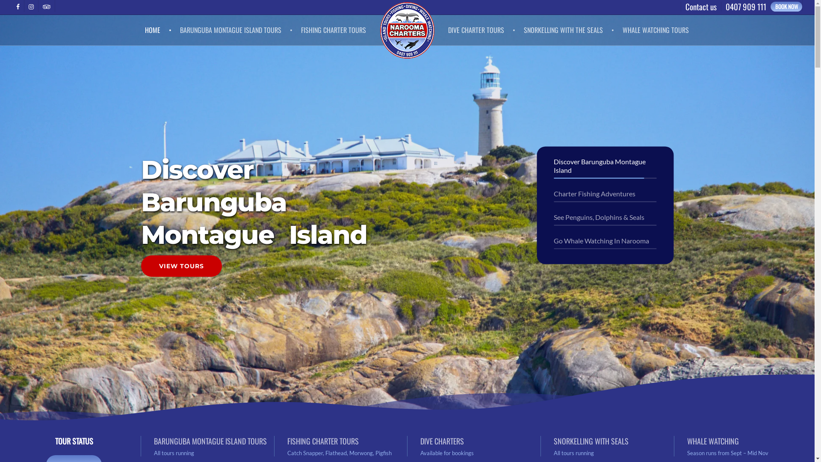 The width and height of the screenshot is (821, 462). What do you see at coordinates (46, 6) in the screenshot?
I see `vk` at bounding box center [46, 6].